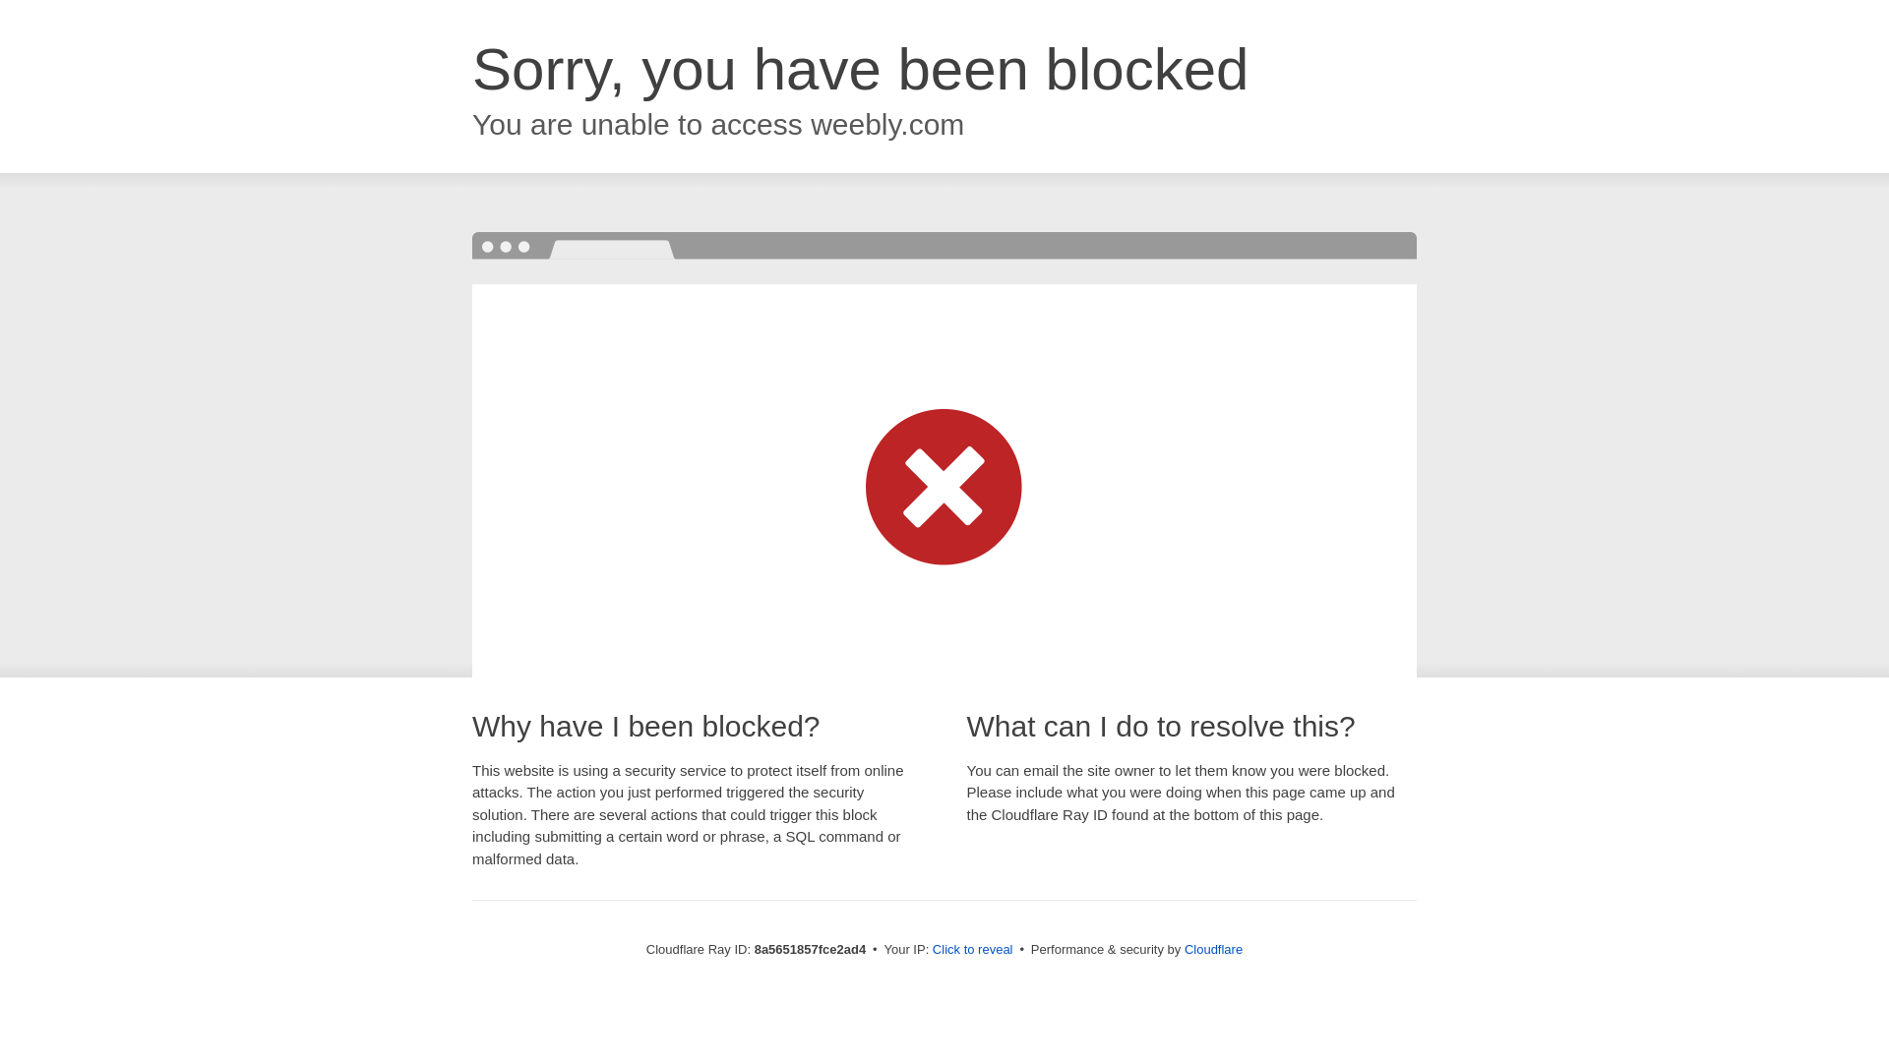 The height and width of the screenshot is (1062, 1889). I want to click on Cloudflare, so click(1213, 949).